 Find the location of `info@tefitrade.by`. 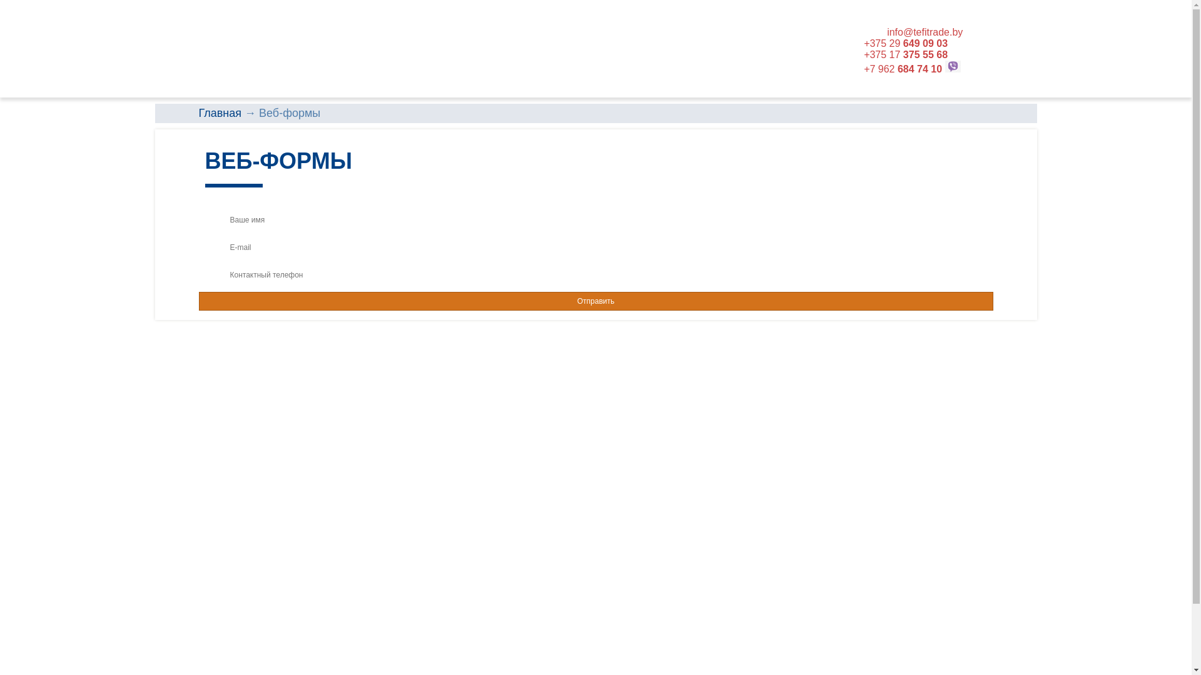

info@tefitrade.by is located at coordinates (925, 32).